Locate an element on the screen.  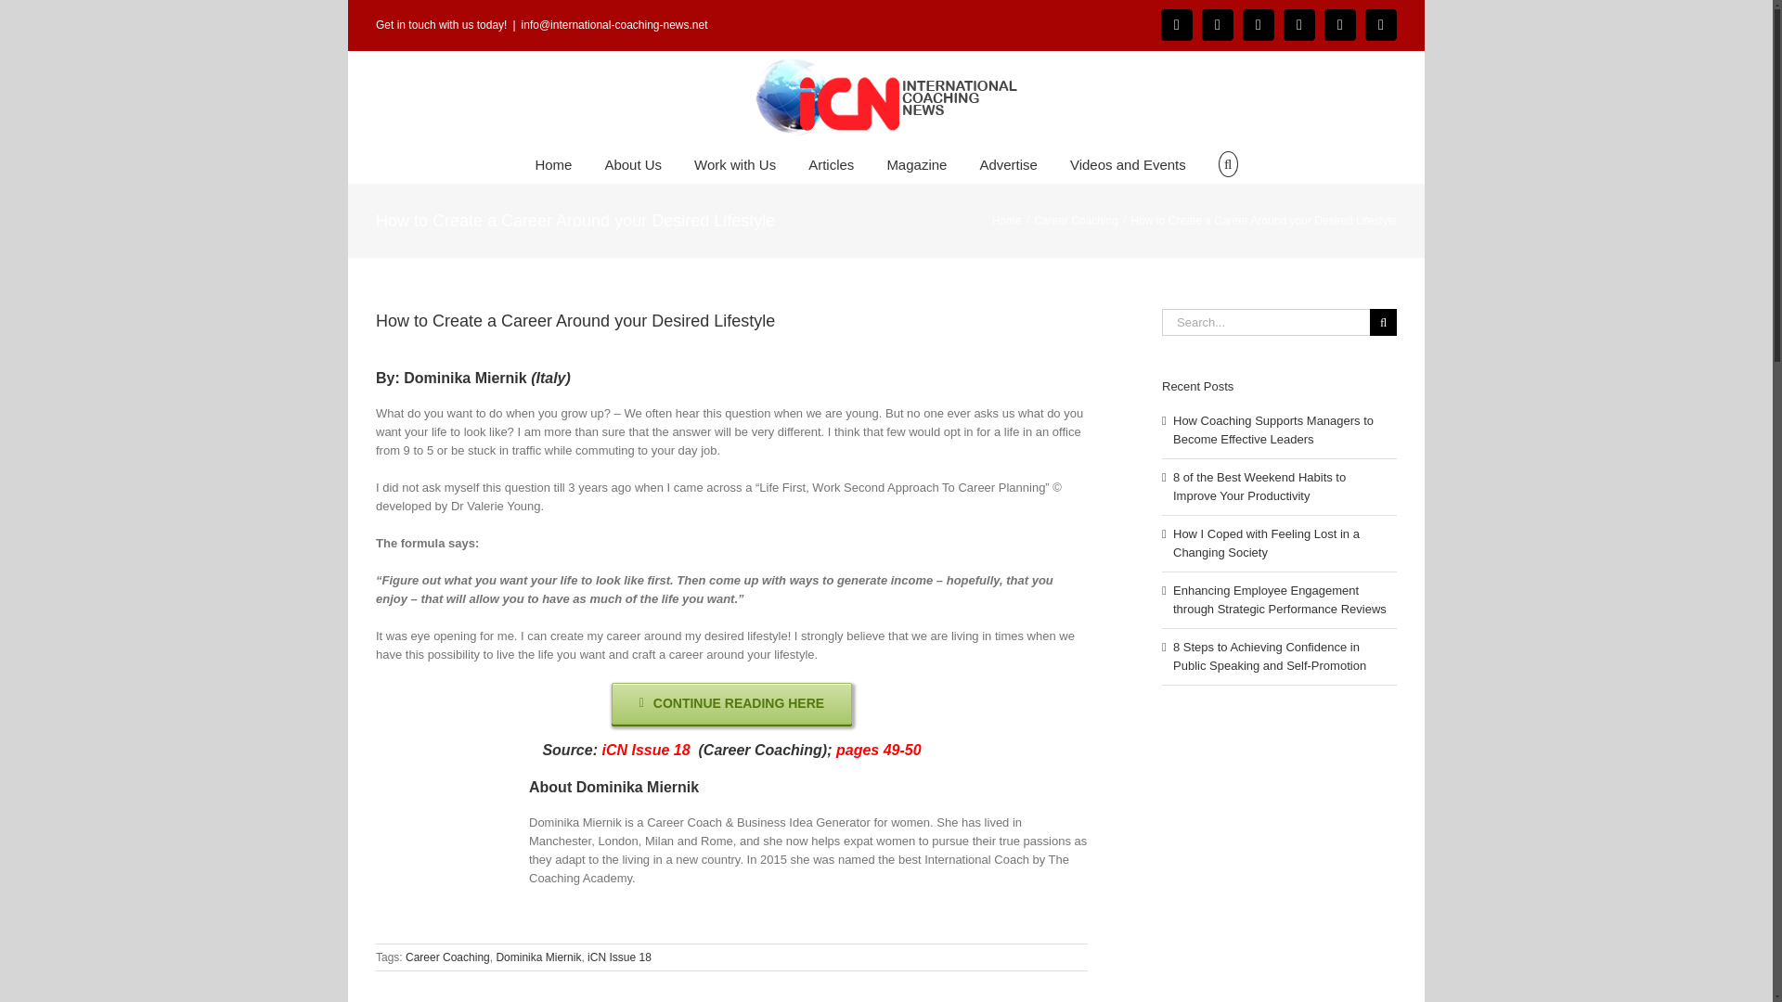
Videos and Events is located at coordinates (1129, 162).